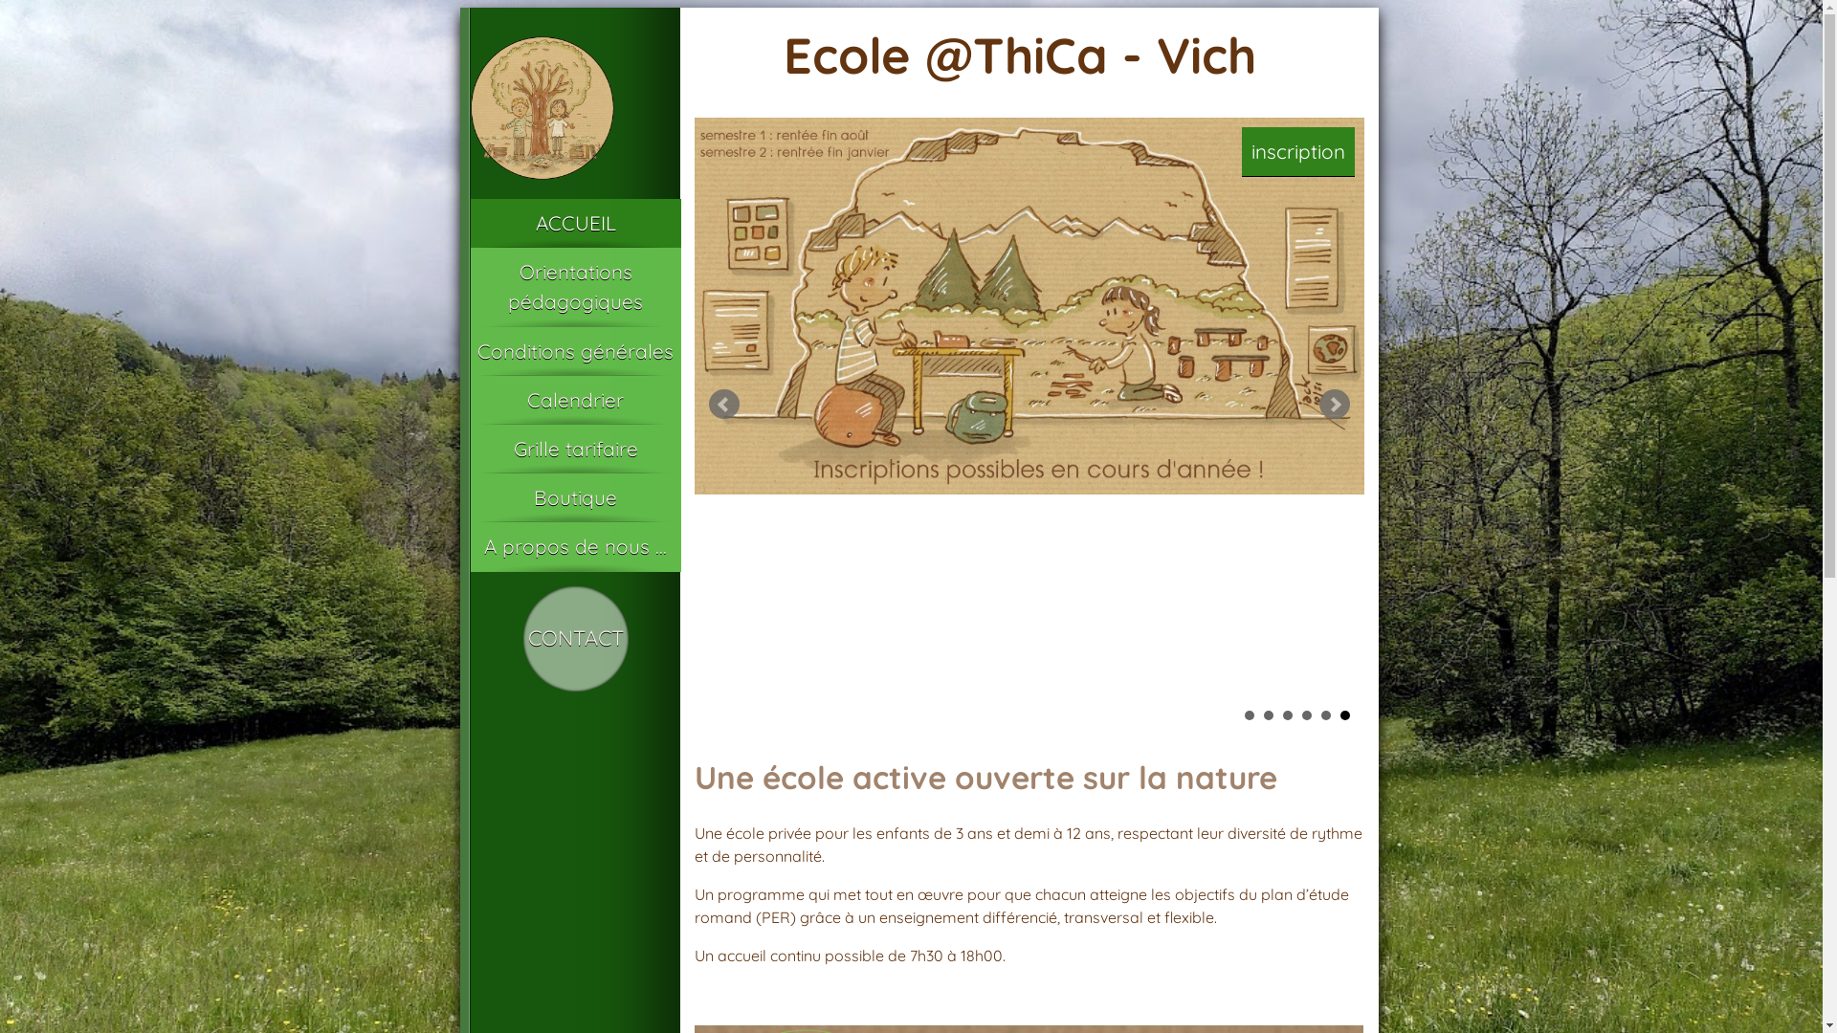 The width and height of the screenshot is (1837, 1033). Describe the element at coordinates (1287, 715) in the screenshot. I see `3` at that location.